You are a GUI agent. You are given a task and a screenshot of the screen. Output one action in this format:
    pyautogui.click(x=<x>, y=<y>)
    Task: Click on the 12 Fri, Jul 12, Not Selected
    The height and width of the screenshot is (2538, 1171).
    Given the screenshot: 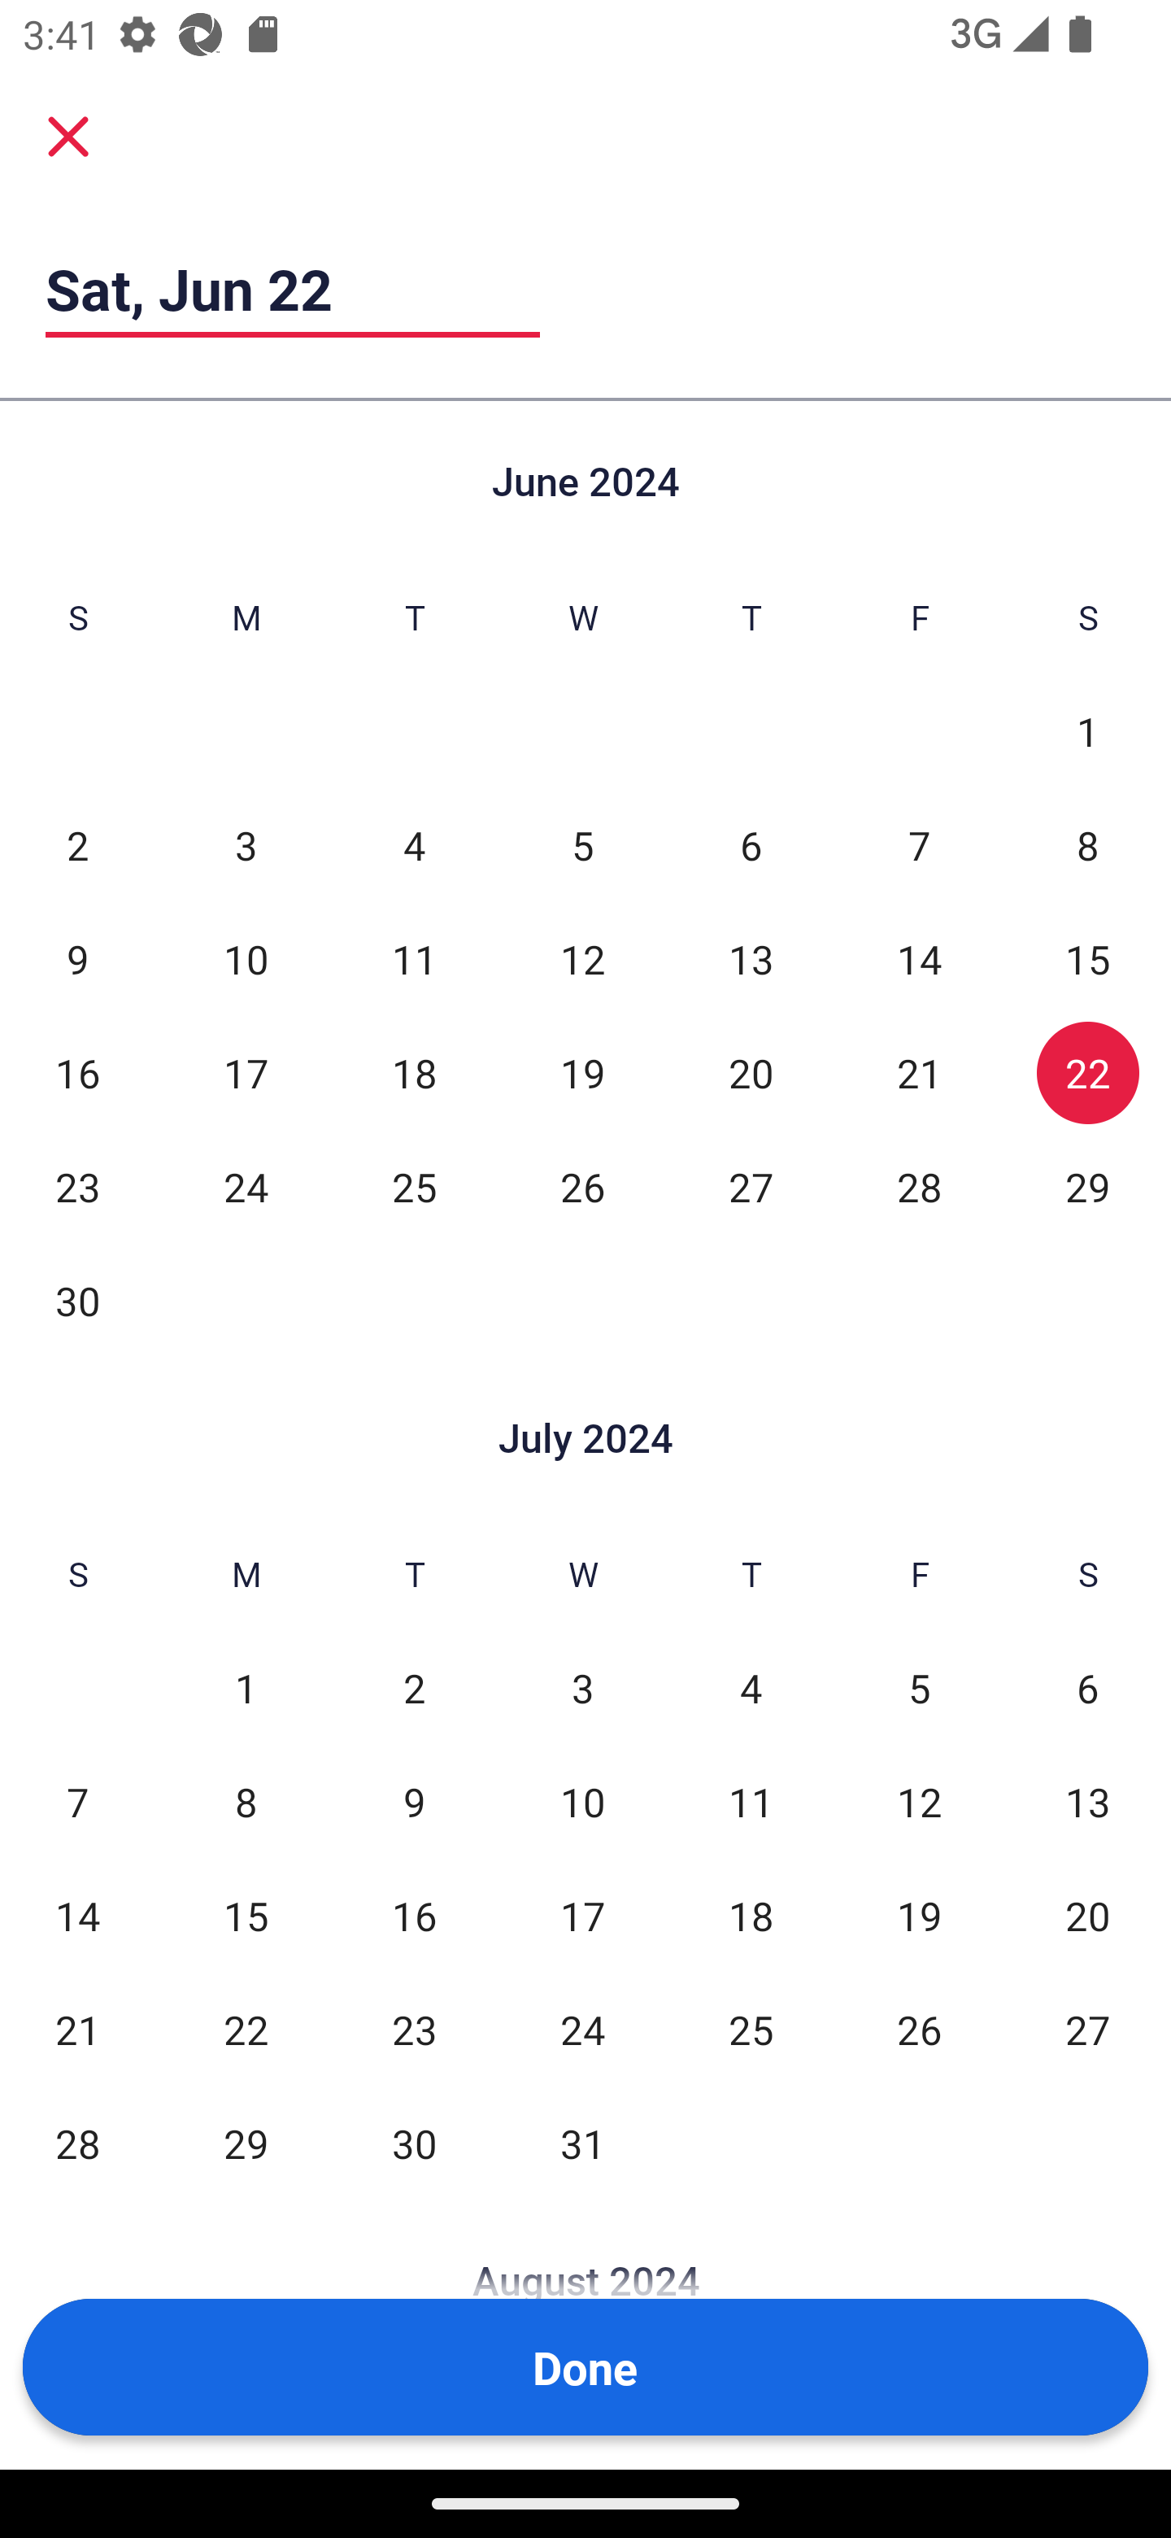 What is the action you would take?
    pyautogui.click(x=919, y=1801)
    